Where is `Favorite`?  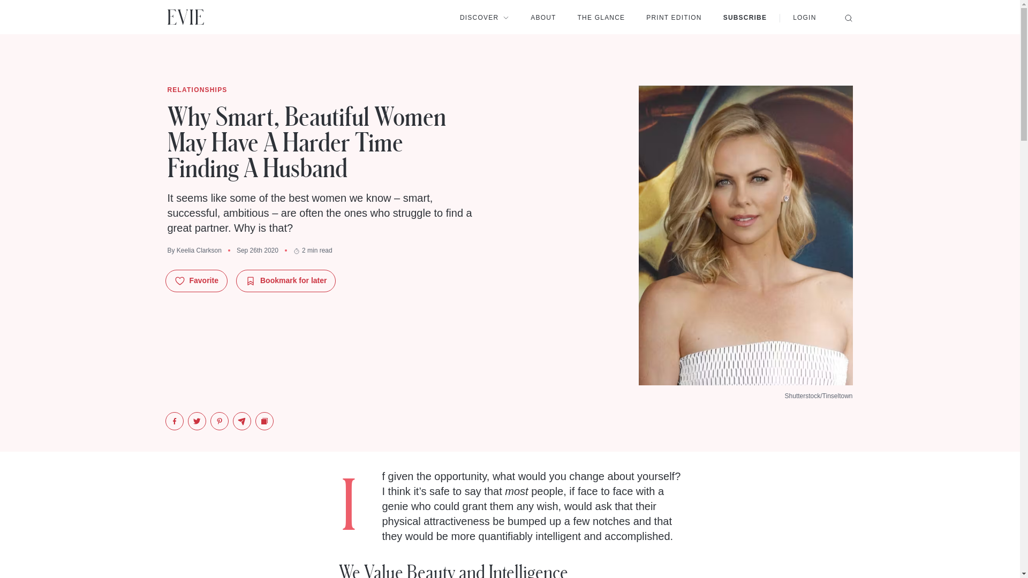
Favorite is located at coordinates (196, 281).